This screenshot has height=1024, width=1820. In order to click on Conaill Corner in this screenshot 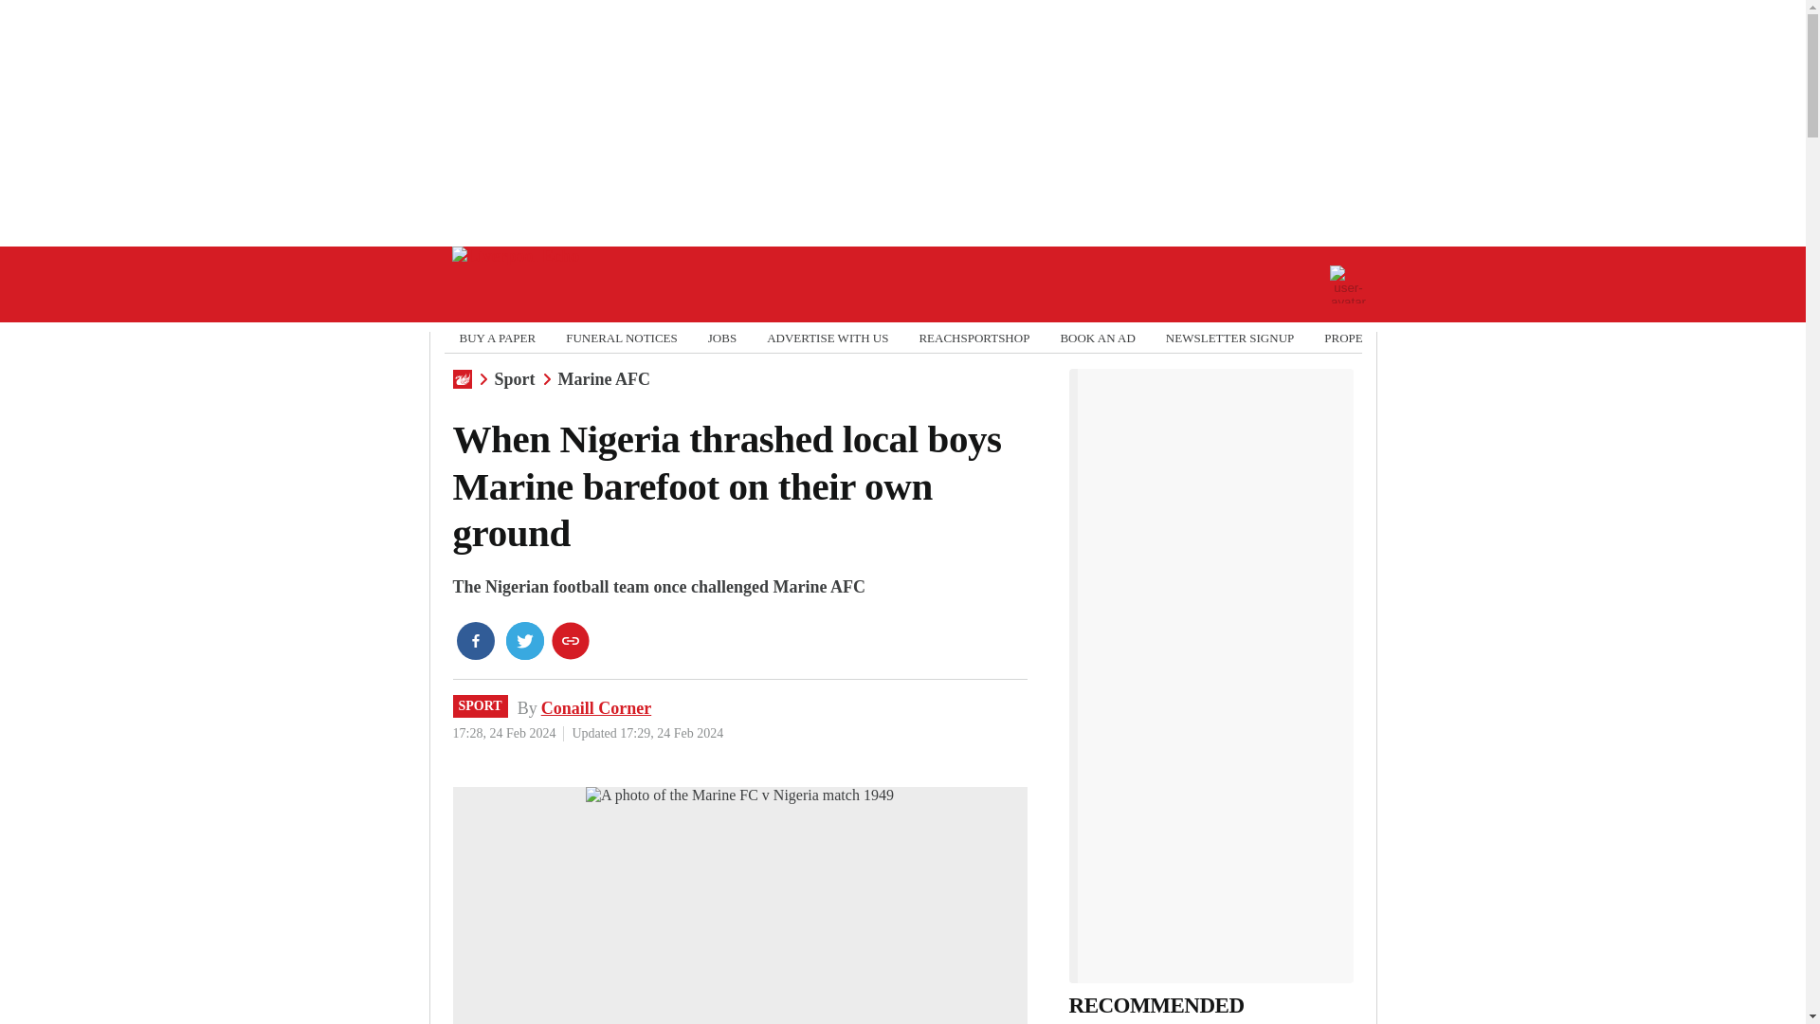, I will do `click(595, 707)`.